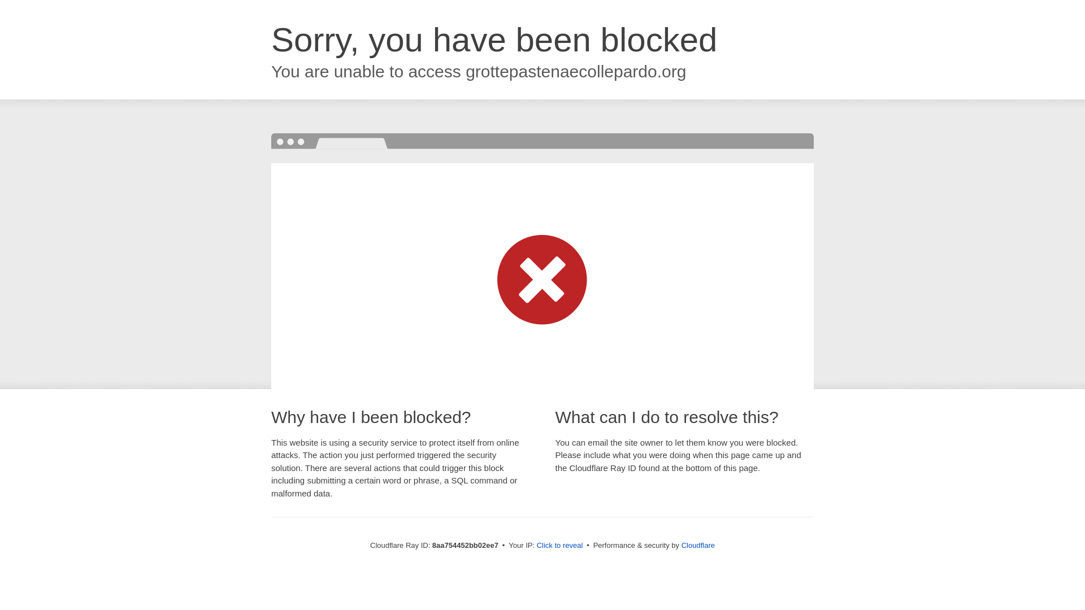 The image size is (1085, 610). Describe the element at coordinates (560, 546) in the screenshot. I see `Click to reveal` at that location.